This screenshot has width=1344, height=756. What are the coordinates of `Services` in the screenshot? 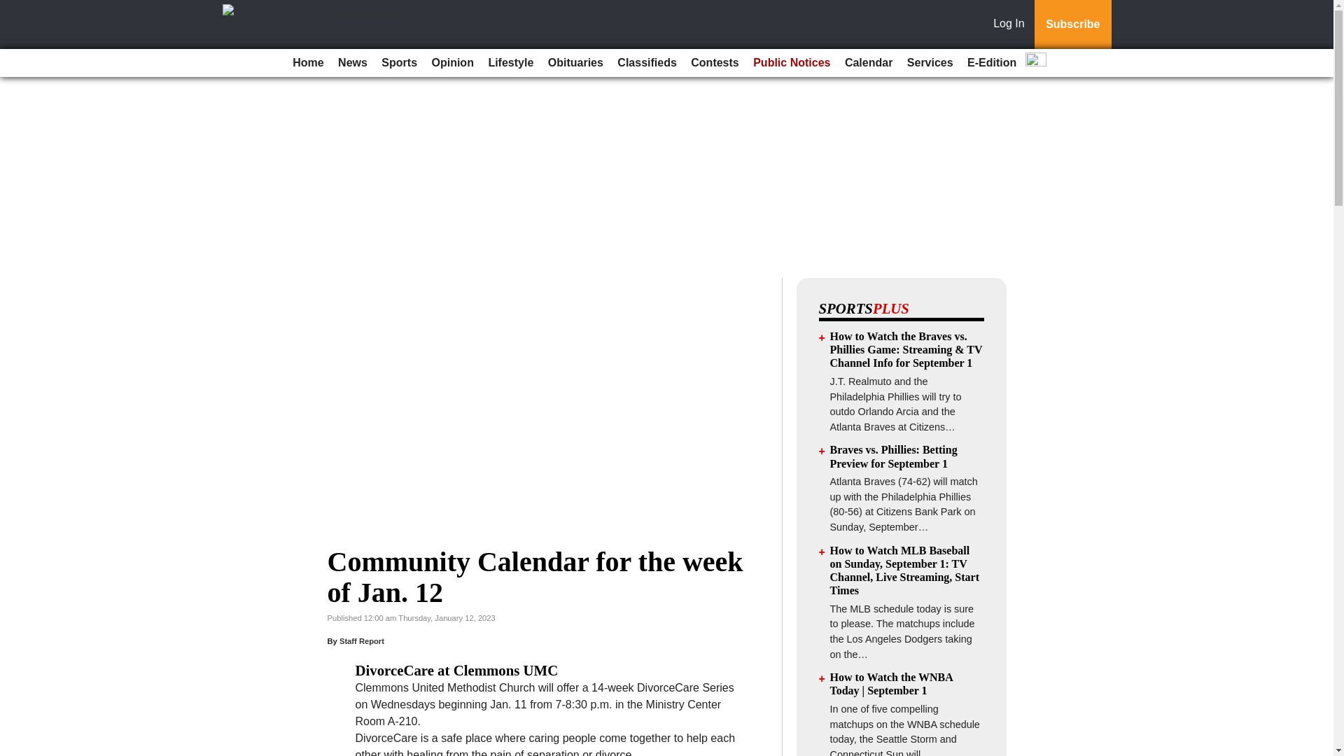 It's located at (930, 63).